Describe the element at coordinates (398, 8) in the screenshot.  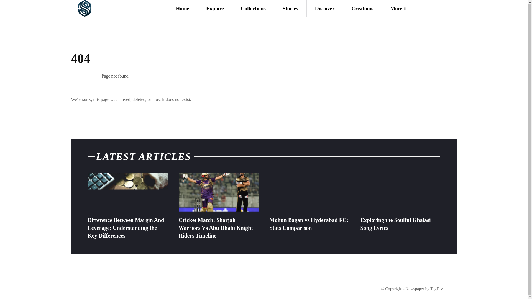
I see `More` at that location.